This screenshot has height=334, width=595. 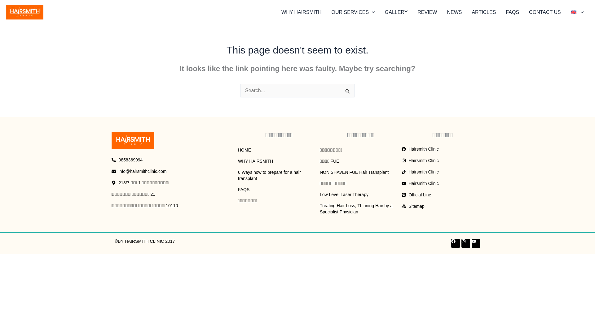 I want to click on FAQS, so click(x=513, y=12).